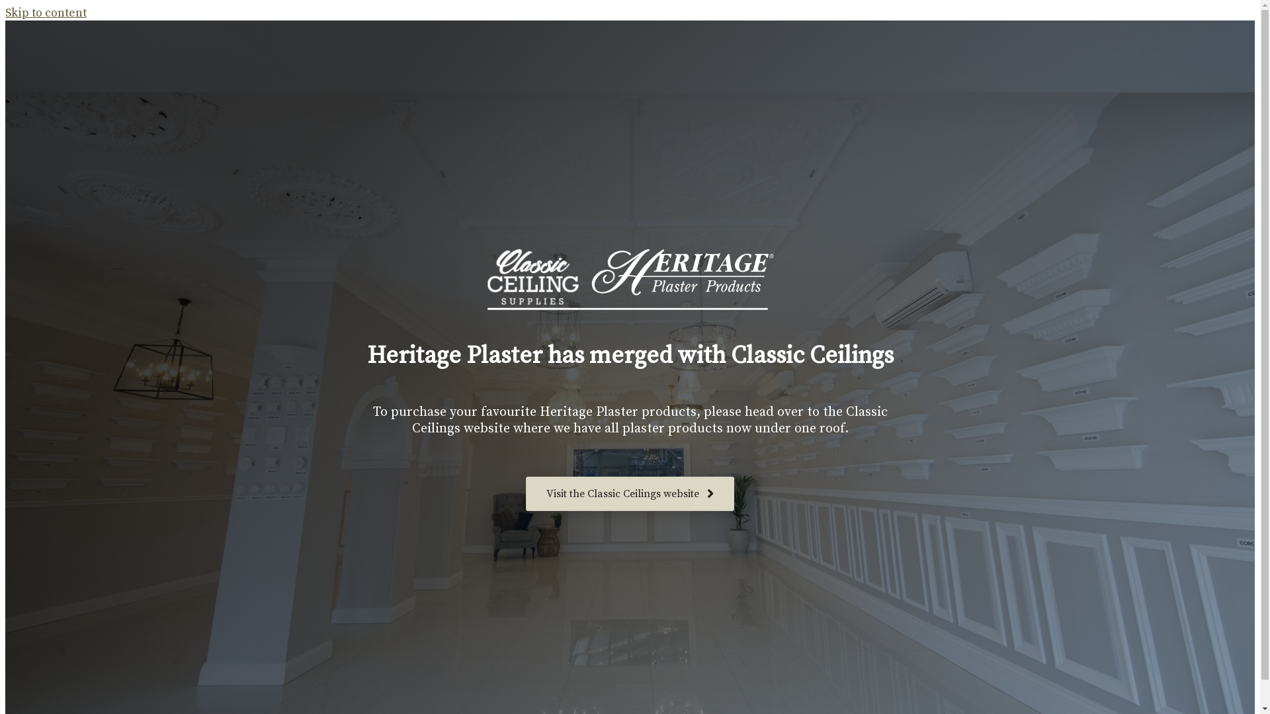 This screenshot has height=714, width=1270. What do you see at coordinates (630, 495) in the screenshot?
I see `Visit the Classic Ceilings website` at bounding box center [630, 495].